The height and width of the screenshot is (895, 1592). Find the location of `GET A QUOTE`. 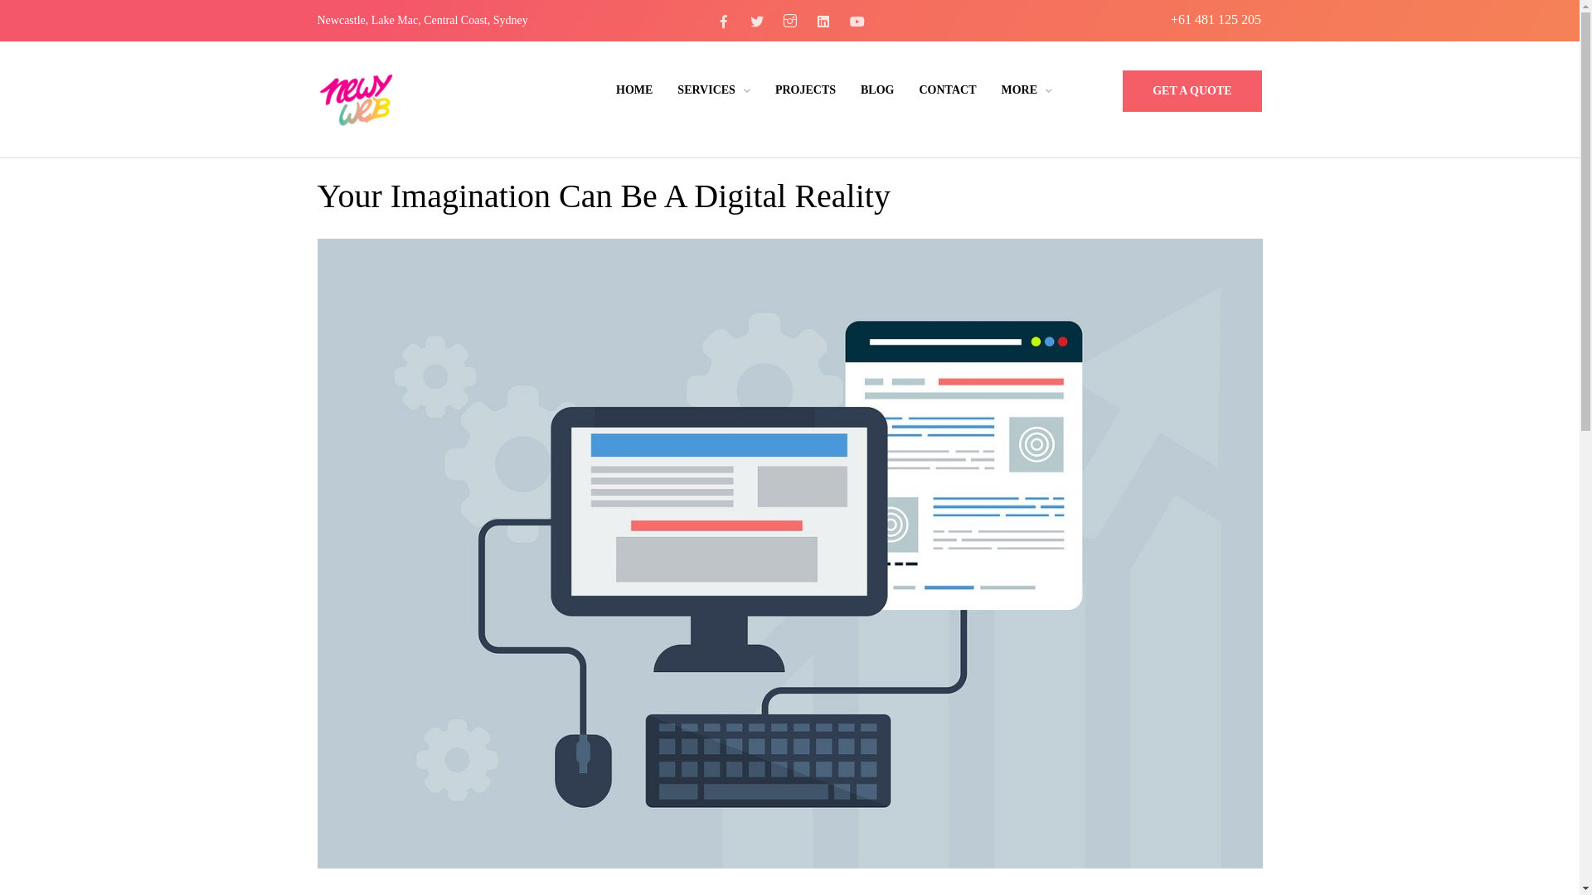

GET A QUOTE is located at coordinates (1192, 91).